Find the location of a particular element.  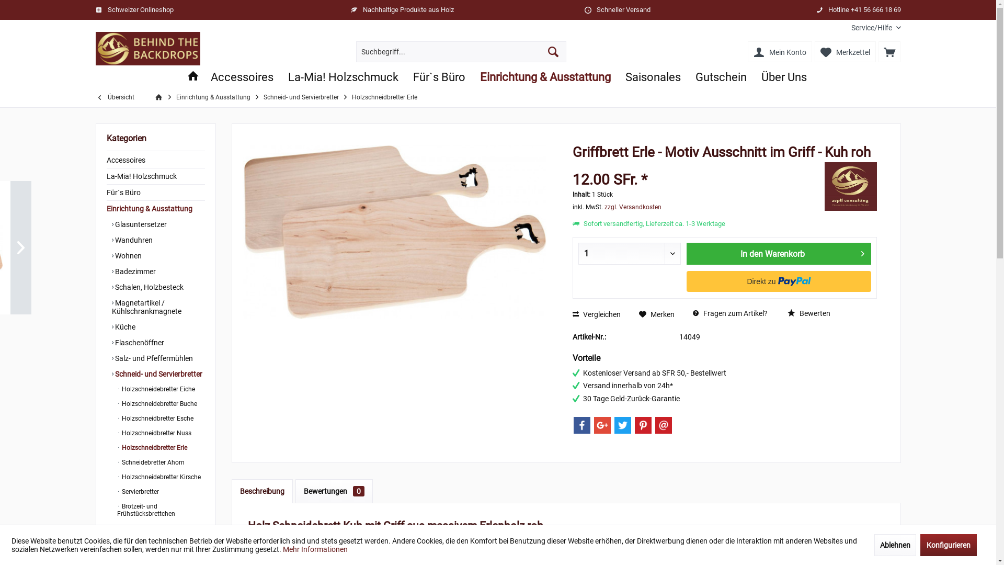

Holzschneidebretter Buche is located at coordinates (161, 404).